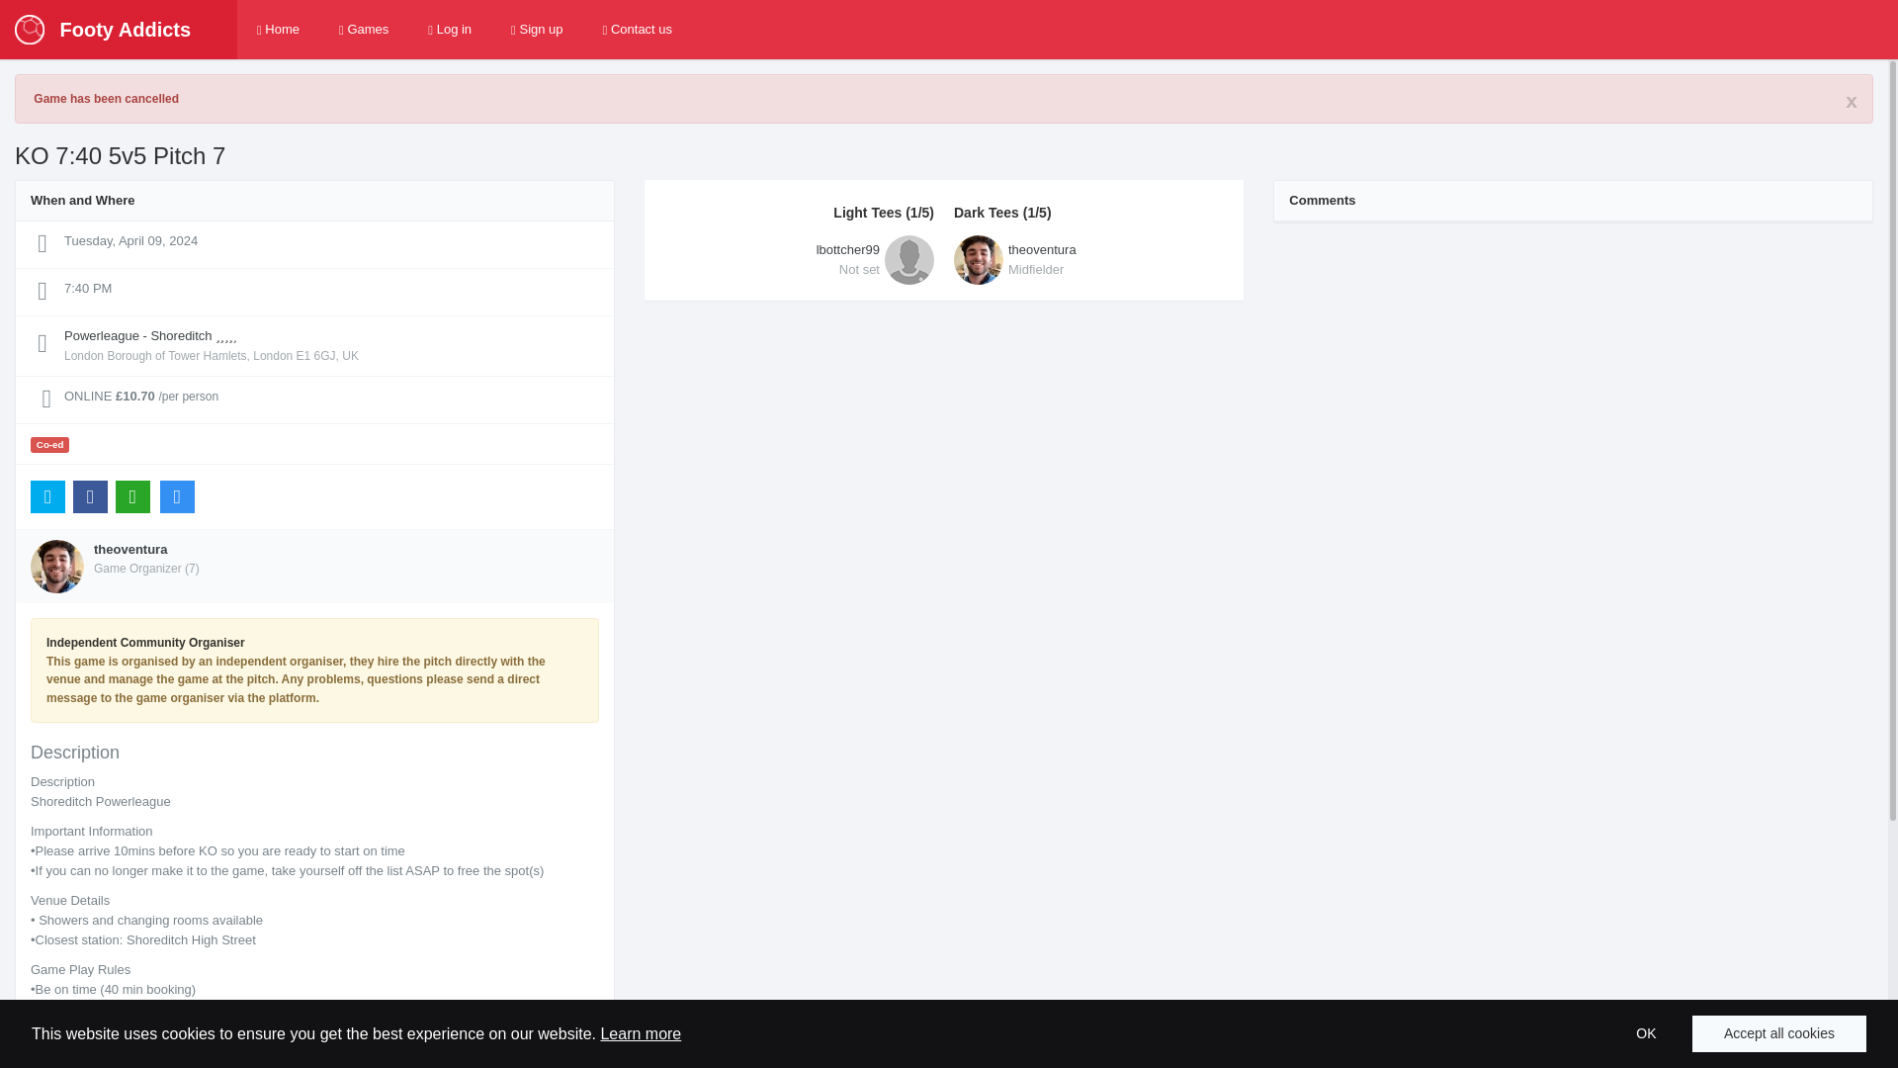 This screenshot has width=1898, height=1068. What do you see at coordinates (1091, 259) in the screenshot?
I see `OK` at bounding box center [1091, 259].